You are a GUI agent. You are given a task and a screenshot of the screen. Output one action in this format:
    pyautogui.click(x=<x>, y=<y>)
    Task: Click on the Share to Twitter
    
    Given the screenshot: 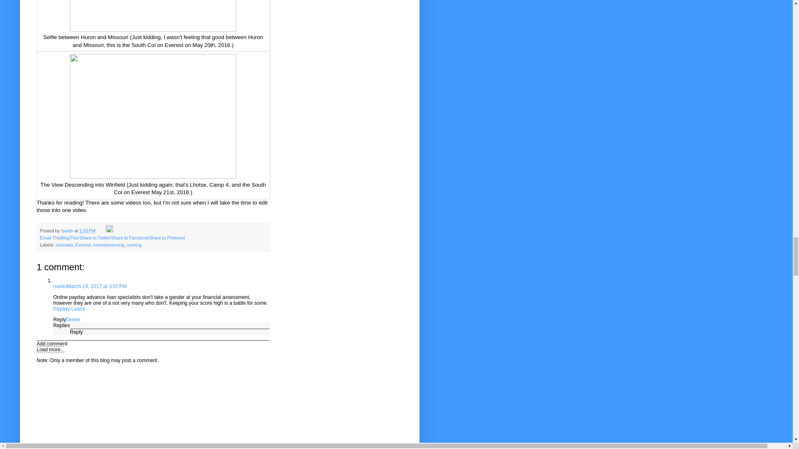 What is the action you would take?
    pyautogui.click(x=95, y=237)
    